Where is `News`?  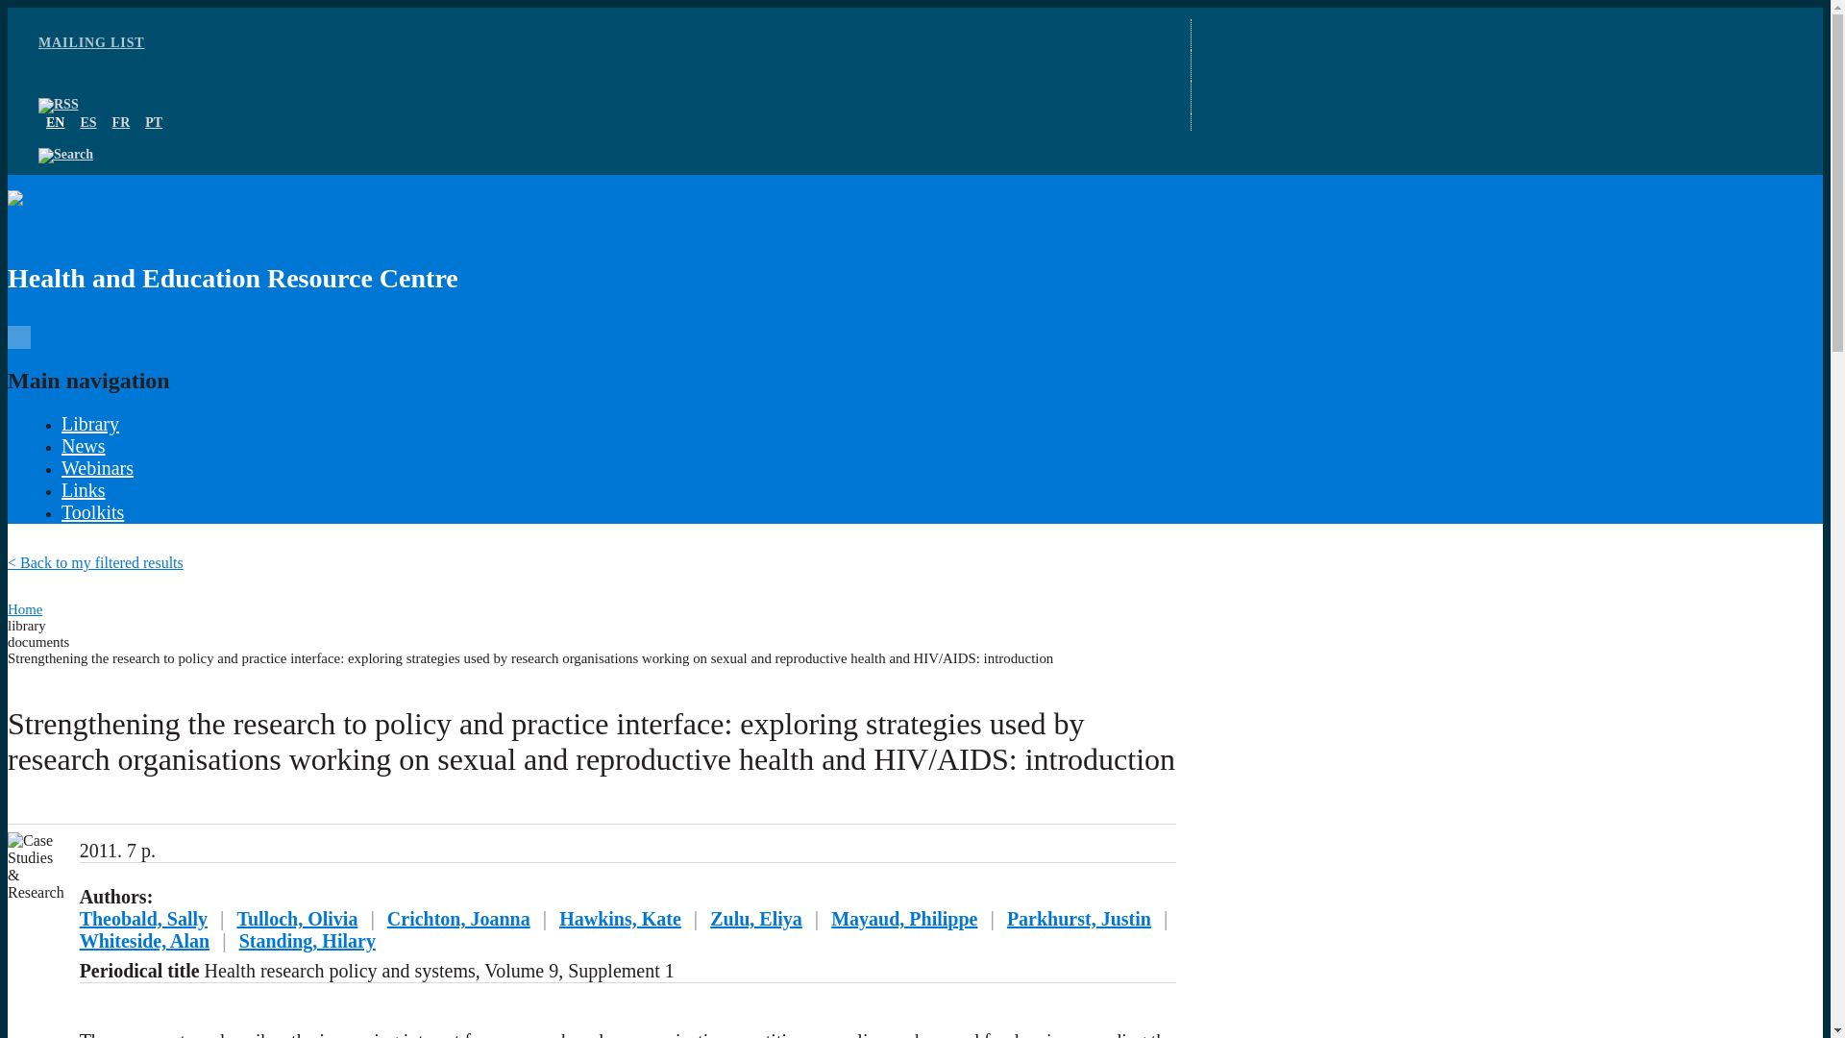
News is located at coordinates (83, 446).